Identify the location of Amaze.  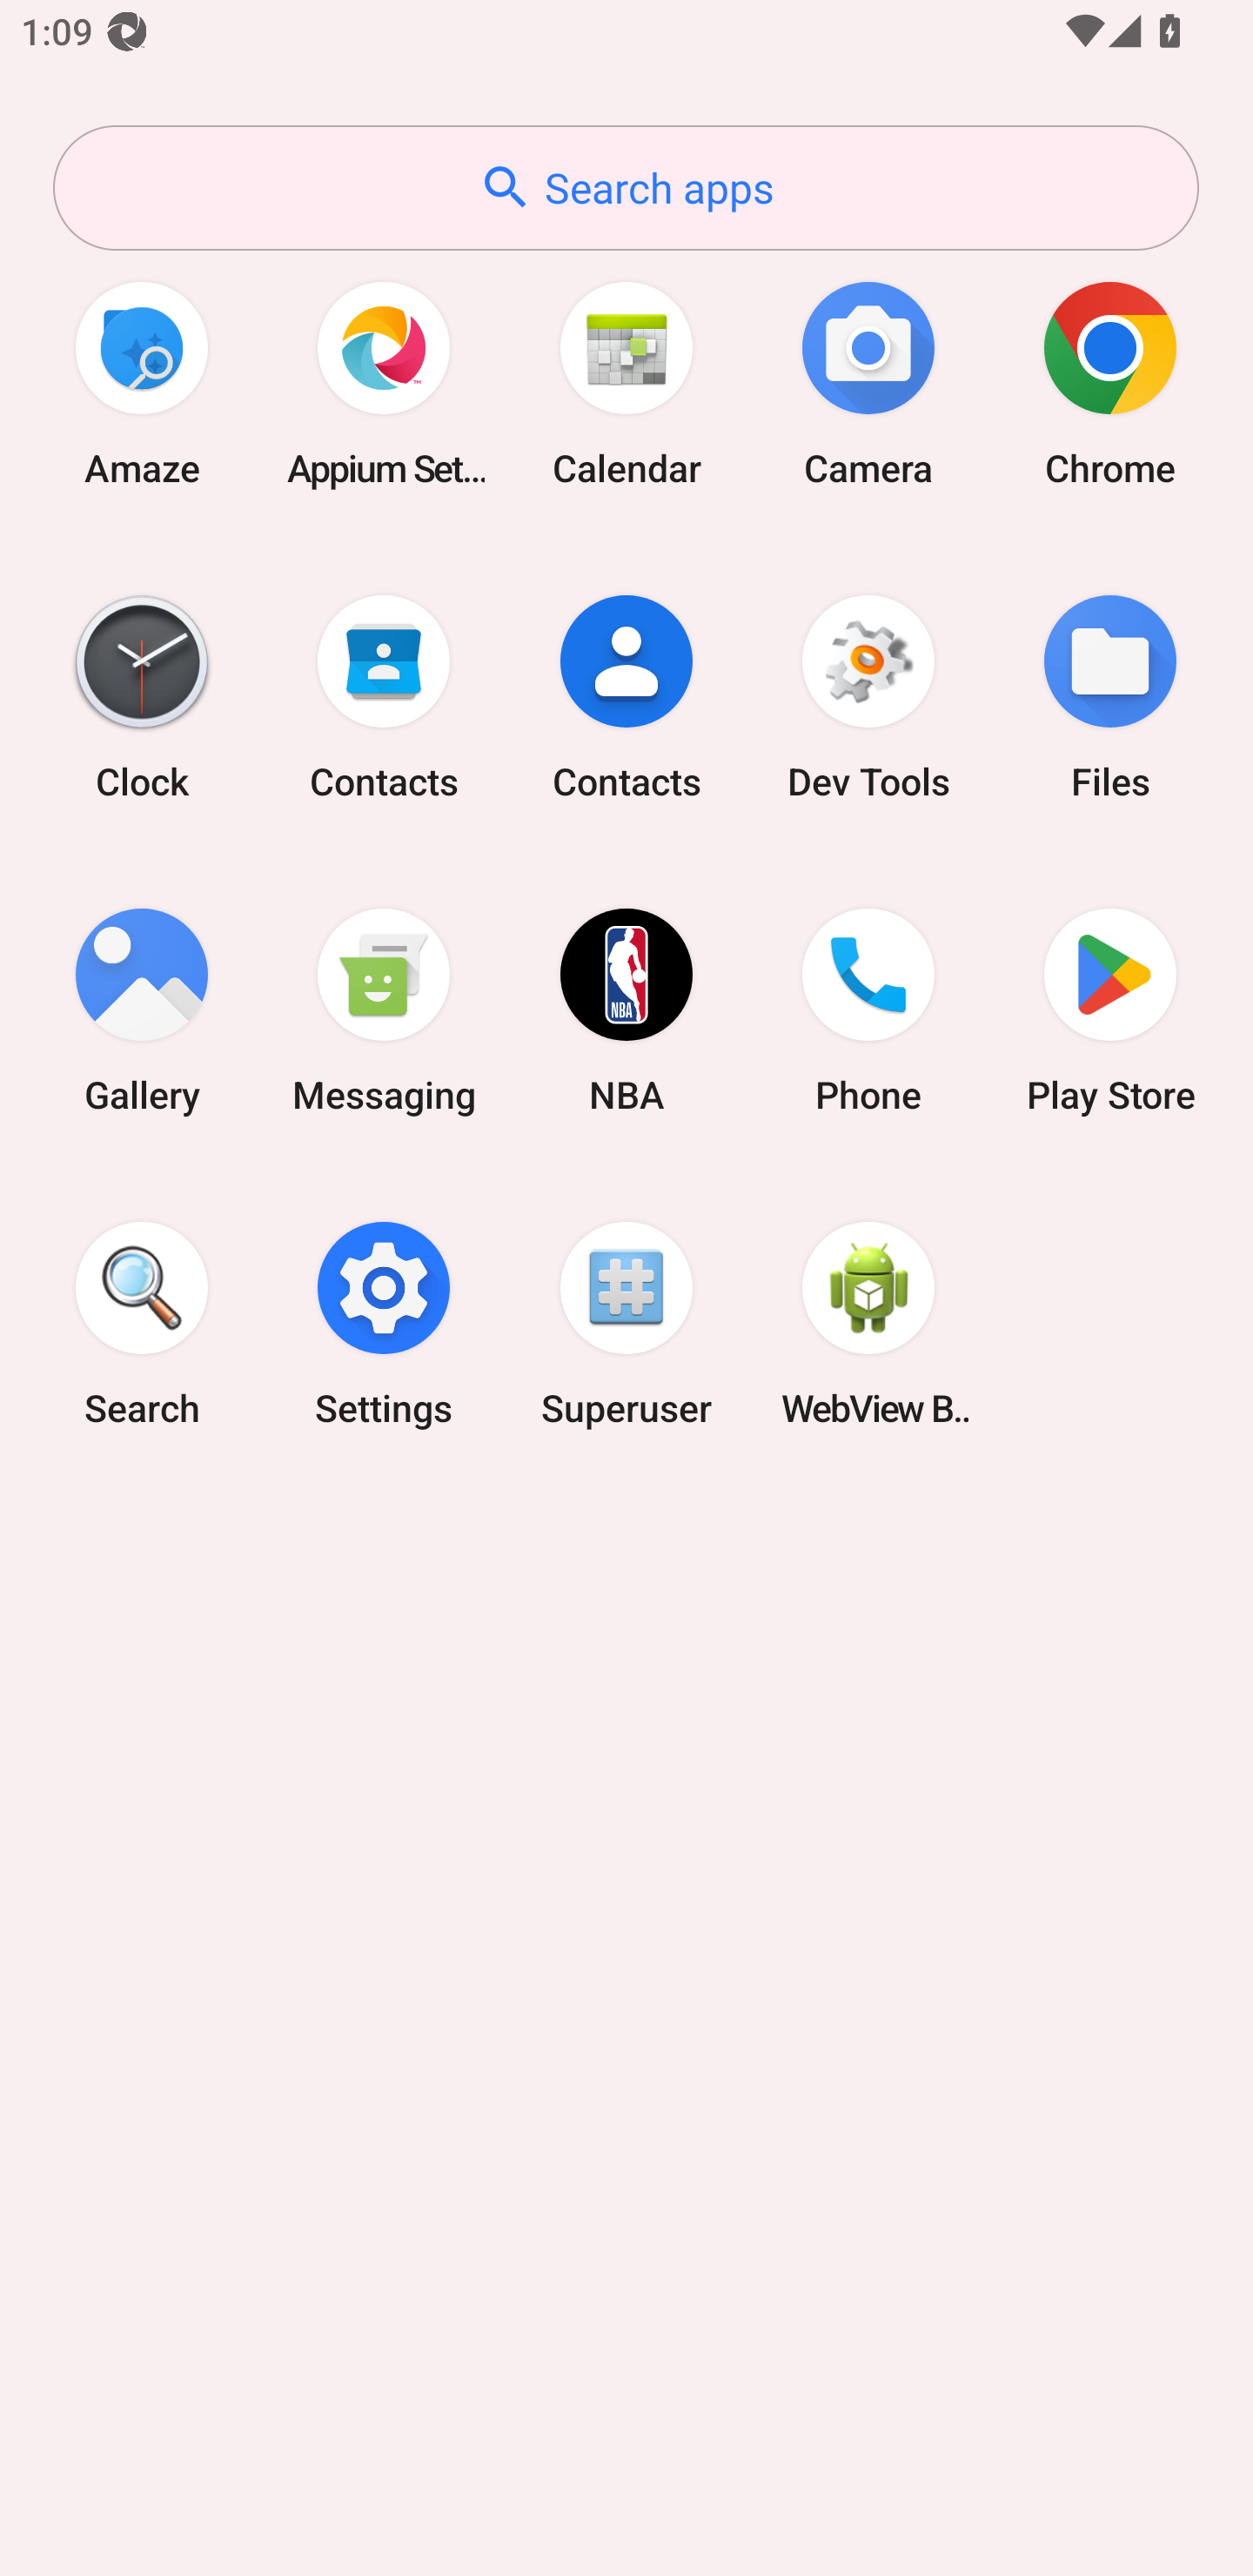
(142, 383).